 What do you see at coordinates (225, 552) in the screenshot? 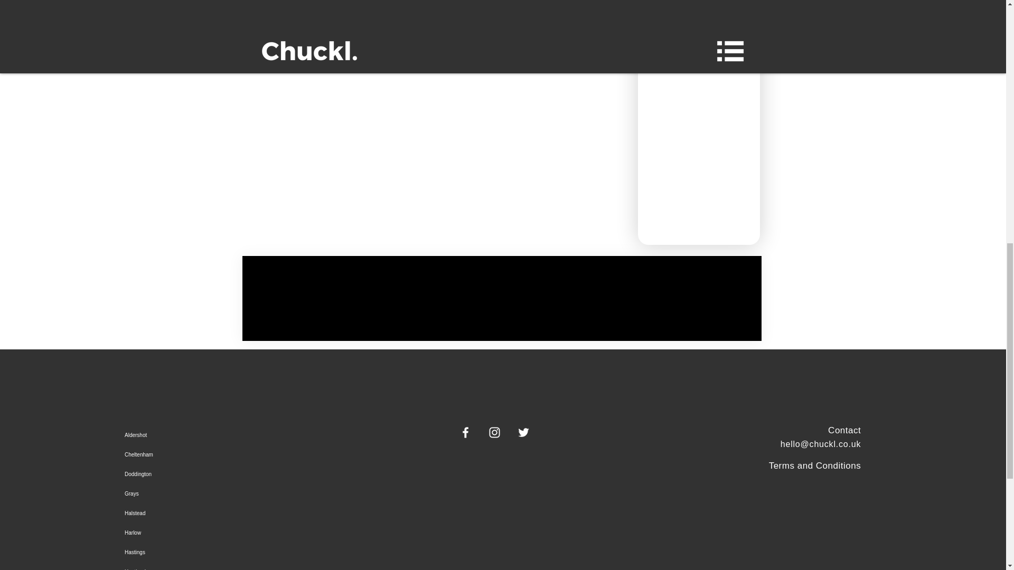
I see `Hastings` at bounding box center [225, 552].